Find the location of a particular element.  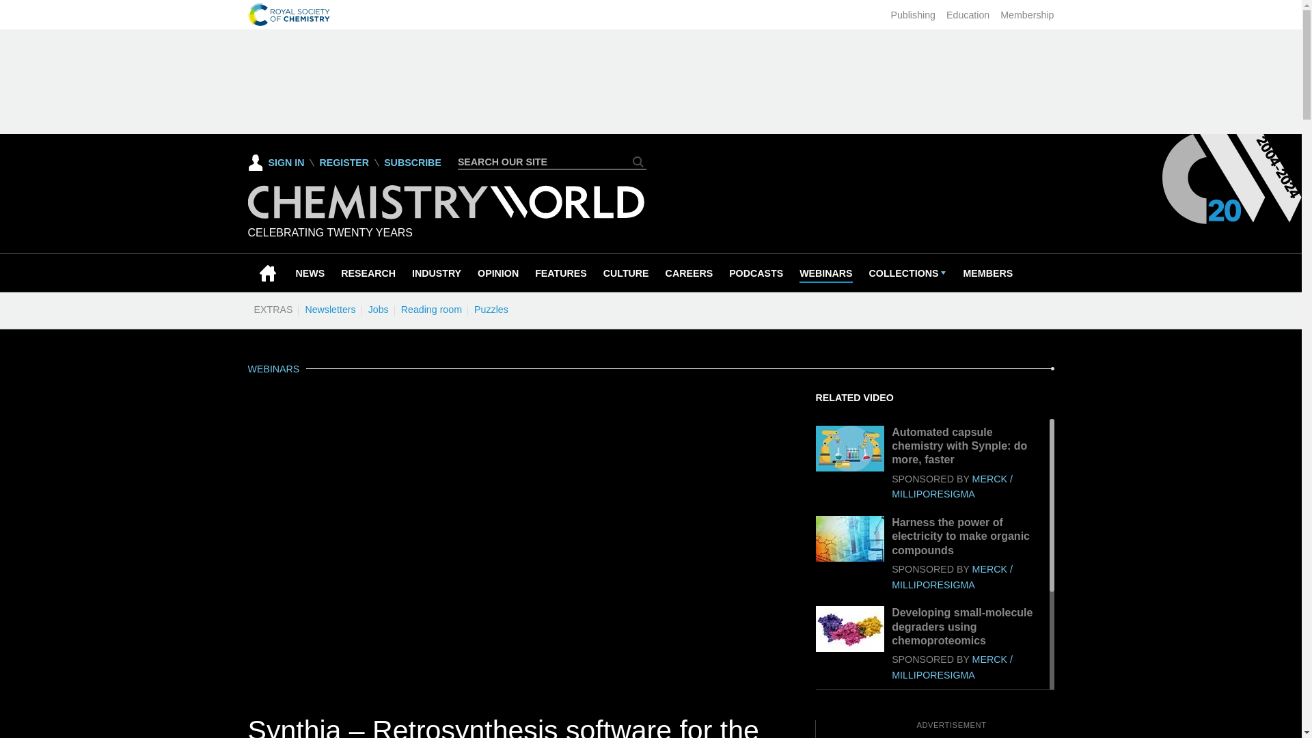

REGISTER is located at coordinates (343, 163).